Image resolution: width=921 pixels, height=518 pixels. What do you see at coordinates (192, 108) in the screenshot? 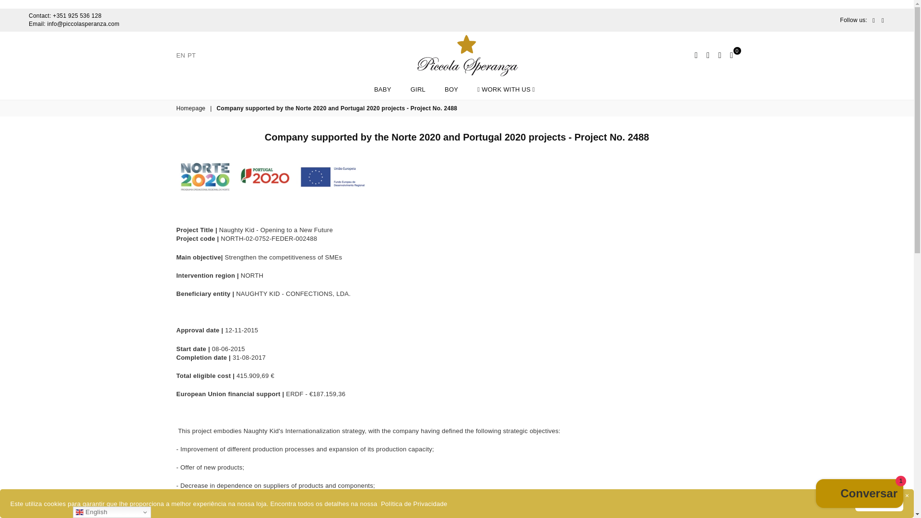
I see `Return to home page` at bounding box center [192, 108].